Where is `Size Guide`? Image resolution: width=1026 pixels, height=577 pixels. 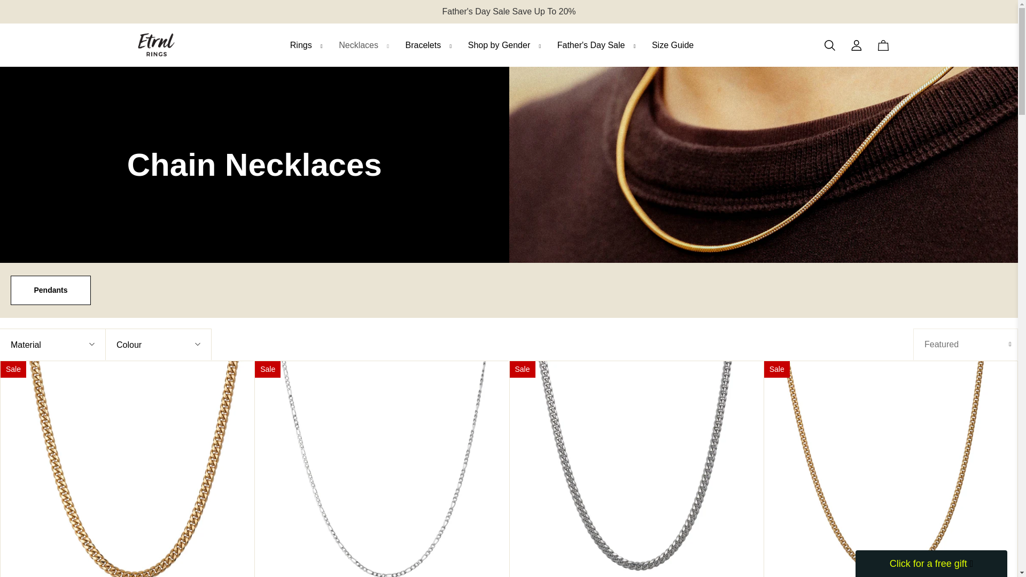
Size Guide is located at coordinates (672, 45).